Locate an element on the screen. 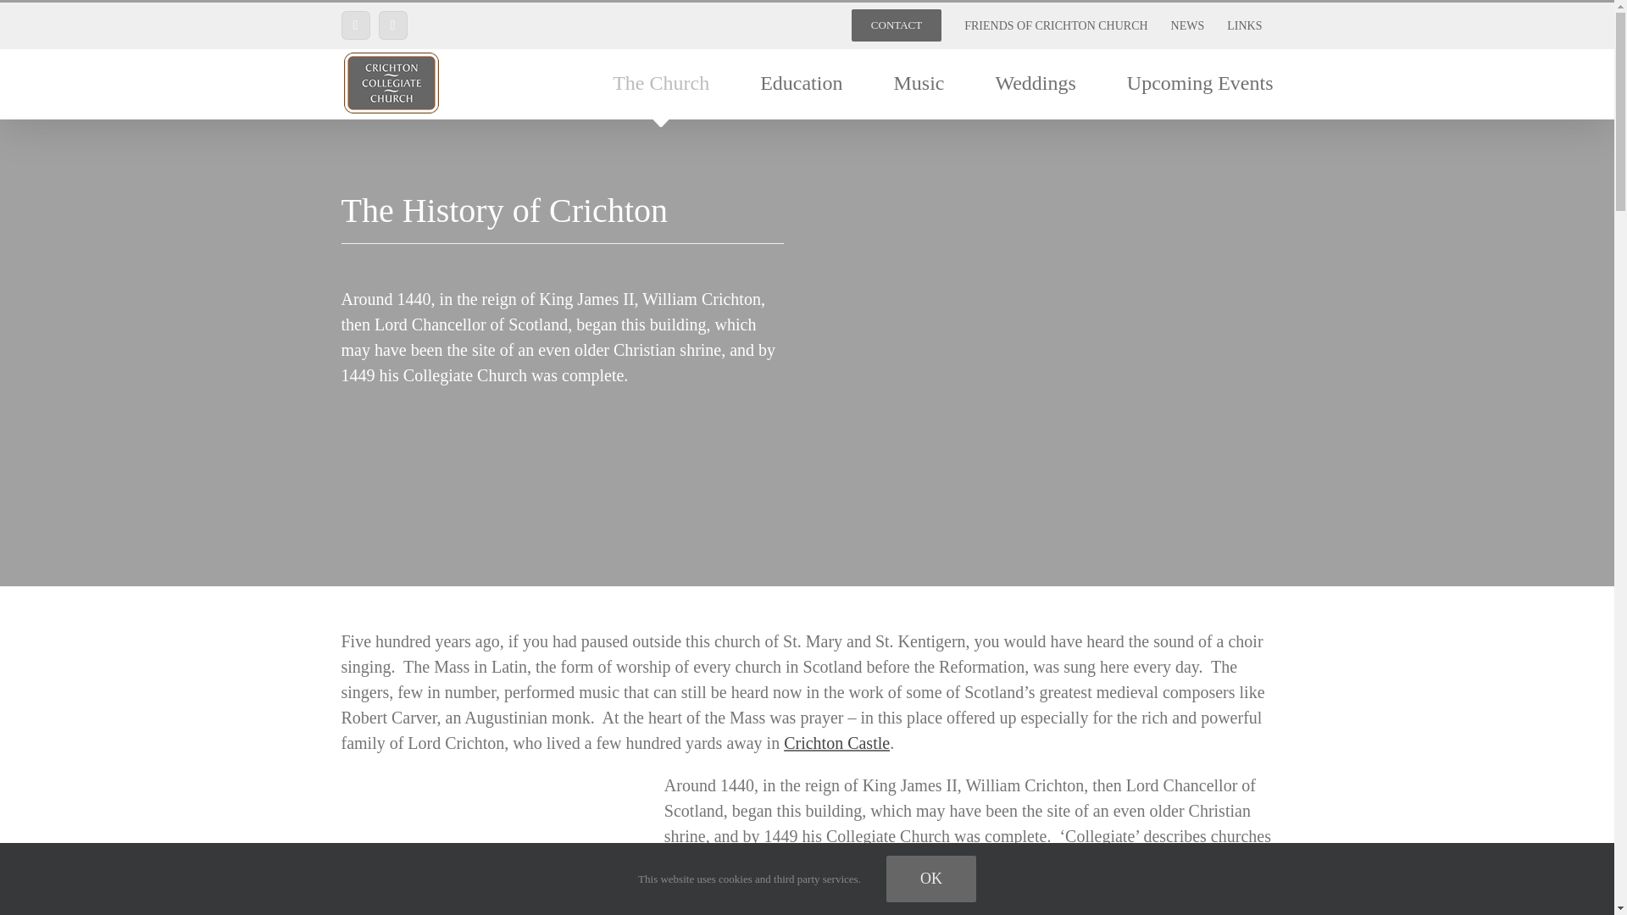  FRIENDS OF CRICHTON CHURCH is located at coordinates (1056, 25).